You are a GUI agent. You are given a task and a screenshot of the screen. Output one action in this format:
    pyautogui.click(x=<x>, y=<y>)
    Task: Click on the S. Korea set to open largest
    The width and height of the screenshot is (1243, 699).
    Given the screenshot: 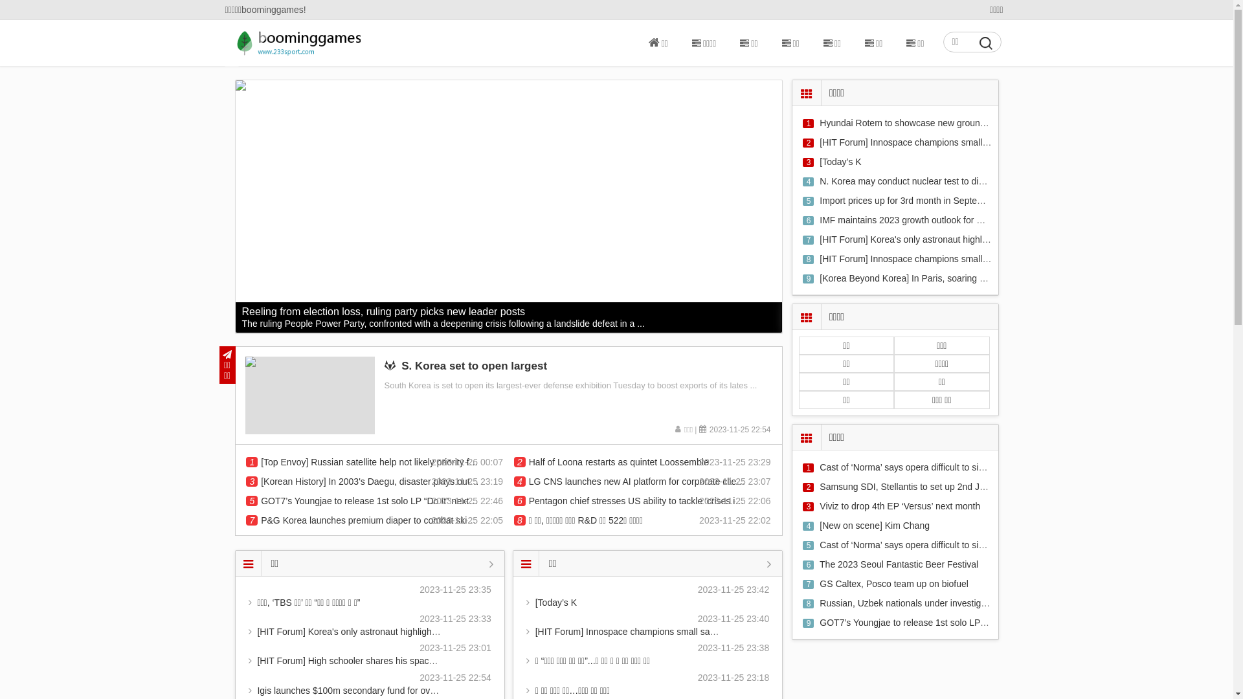 What is the action you would take?
    pyautogui.click(x=309, y=395)
    